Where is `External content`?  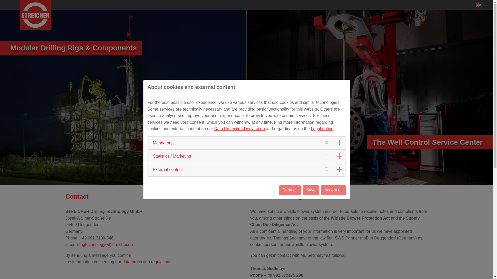
External content is located at coordinates (168, 169).